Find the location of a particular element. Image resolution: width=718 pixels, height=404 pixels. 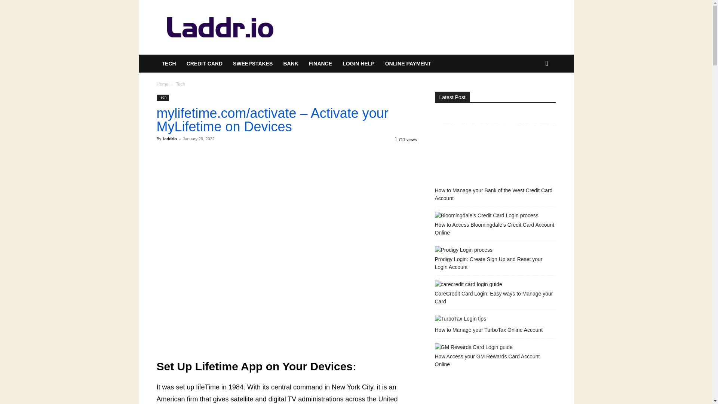

Search is located at coordinates (535, 94).